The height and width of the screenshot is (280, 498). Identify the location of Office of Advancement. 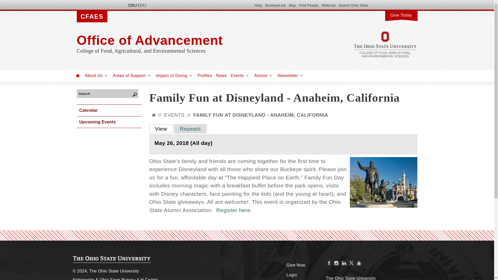
(196, 40).